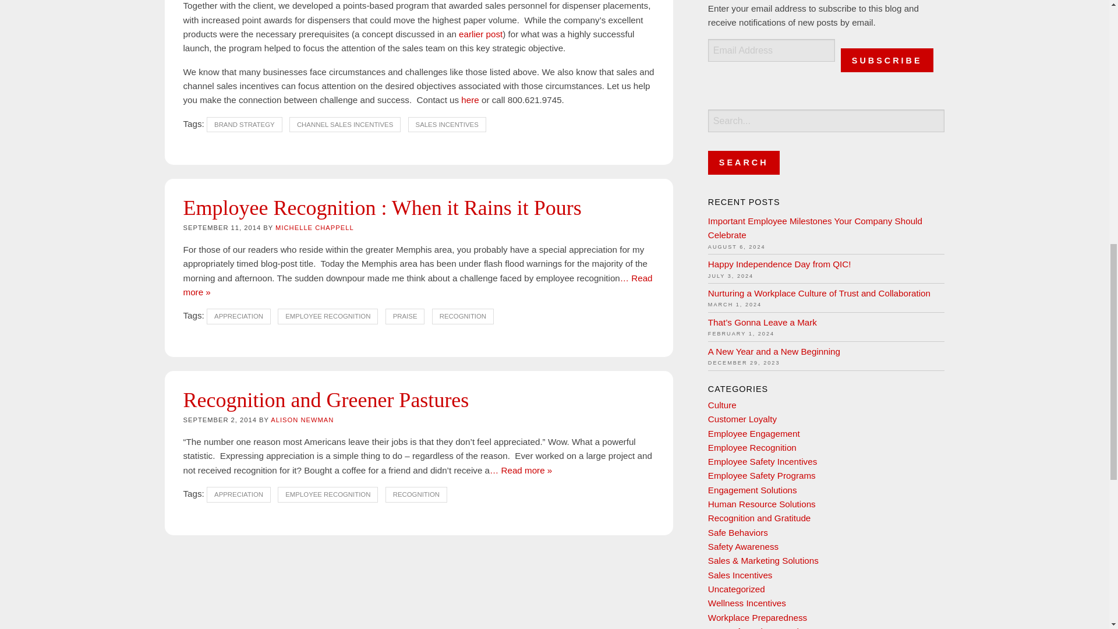 The width and height of the screenshot is (1118, 629). Describe the element at coordinates (302, 419) in the screenshot. I see `Posts by Alison Newman` at that location.